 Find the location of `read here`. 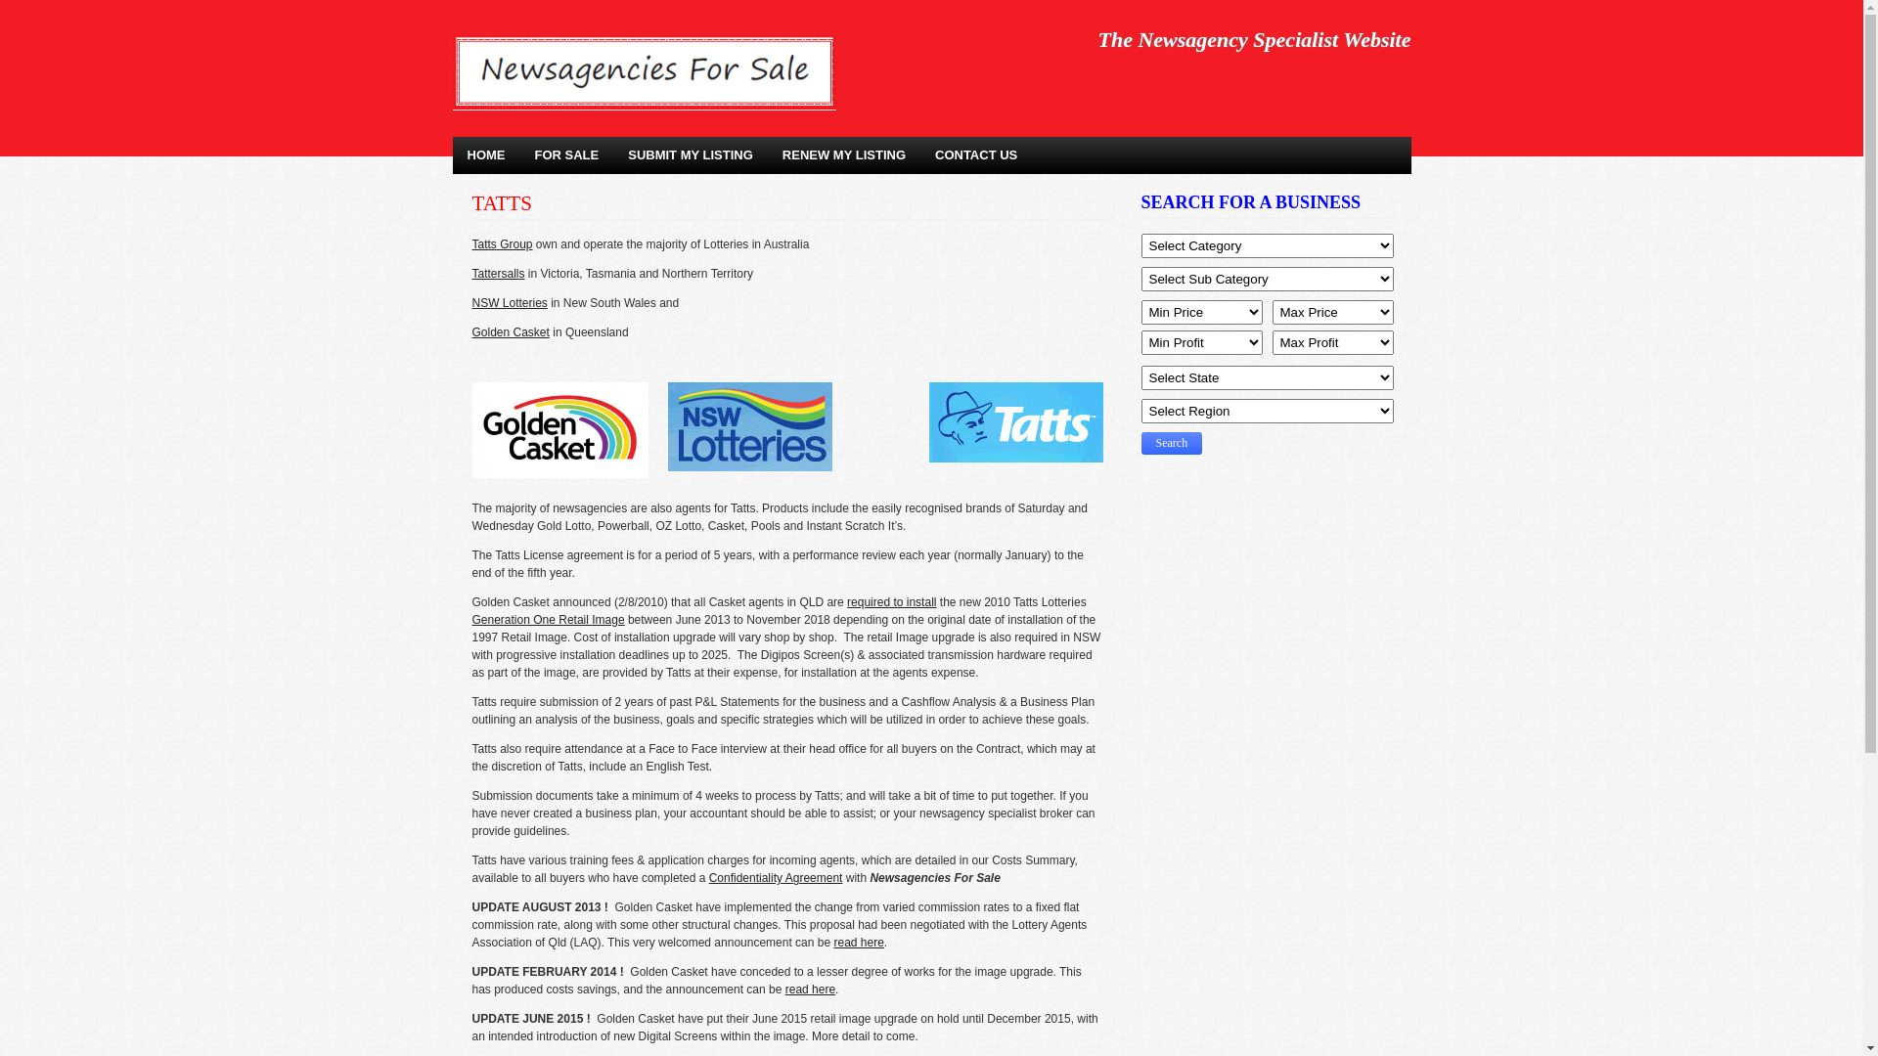

read here is located at coordinates (859, 943).